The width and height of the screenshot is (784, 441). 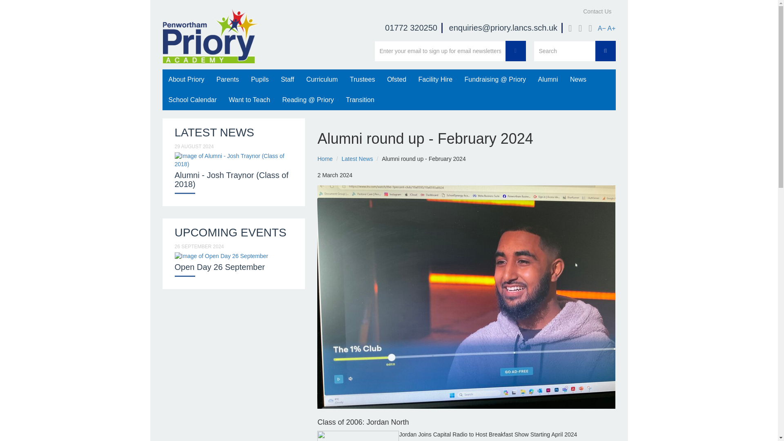 I want to click on Ofsted, so click(x=396, y=79).